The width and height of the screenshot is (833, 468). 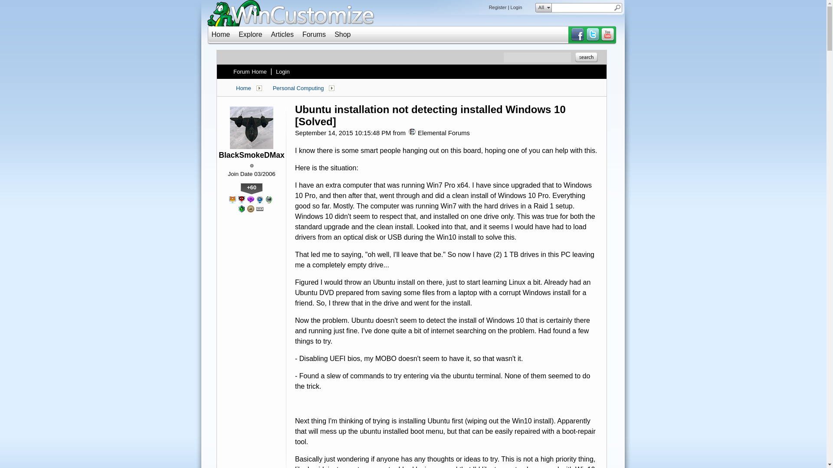 I want to click on Login, so click(x=283, y=71).